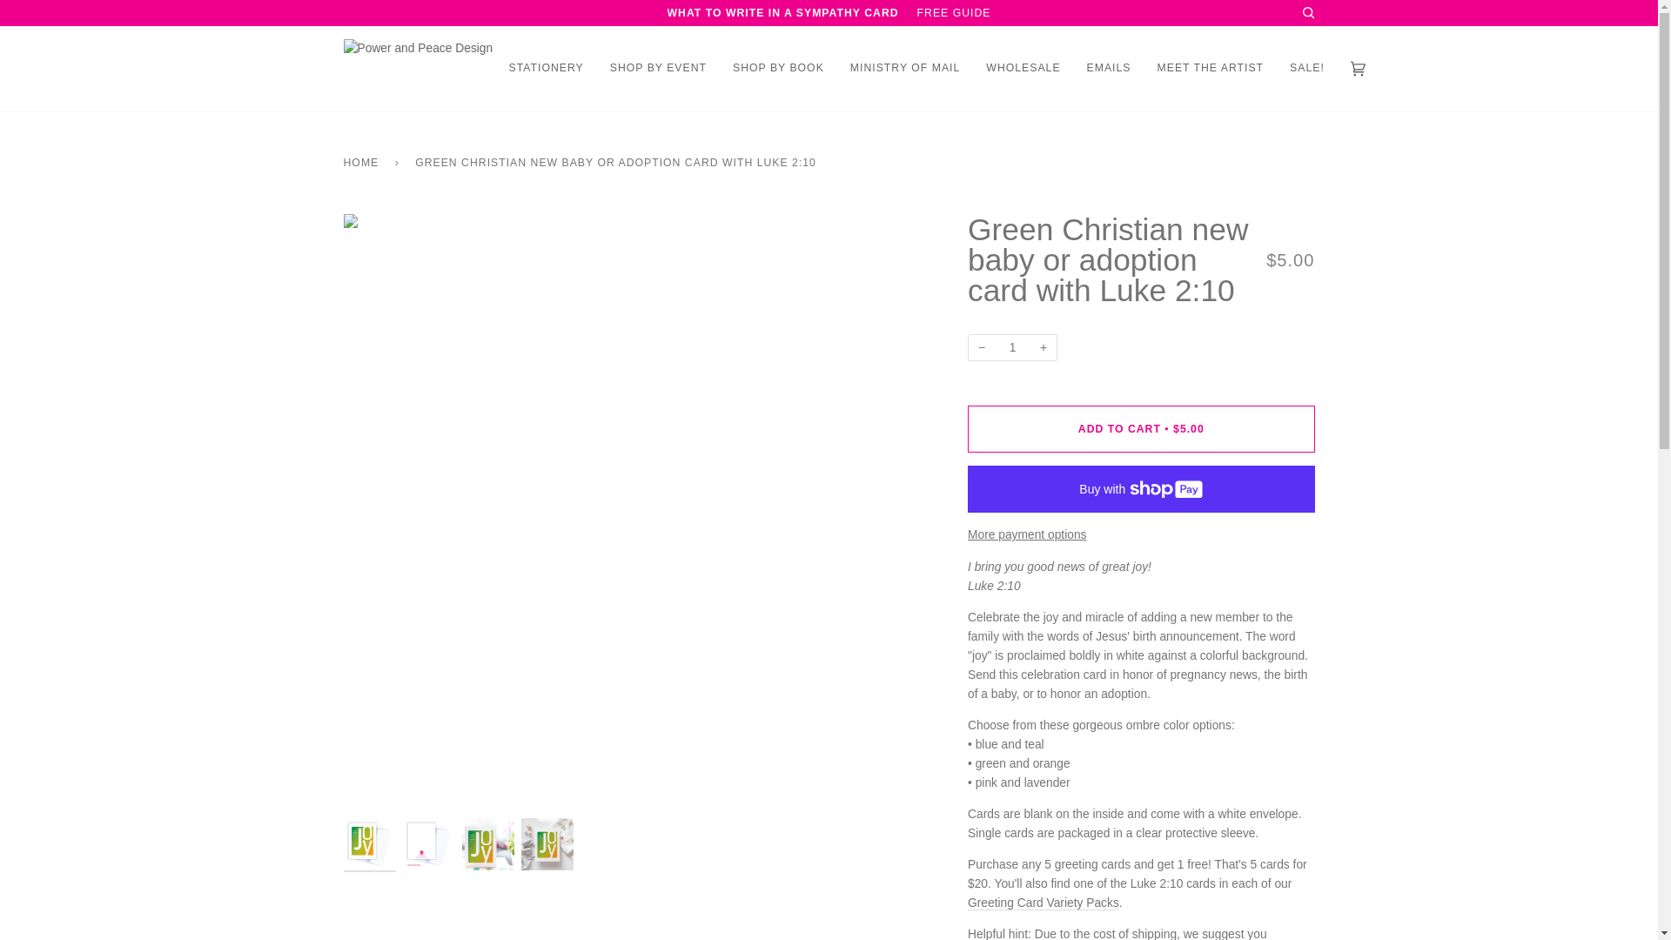  What do you see at coordinates (1043, 903) in the screenshot?
I see `modern Christian greeting card variety pack` at bounding box center [1043, 903].